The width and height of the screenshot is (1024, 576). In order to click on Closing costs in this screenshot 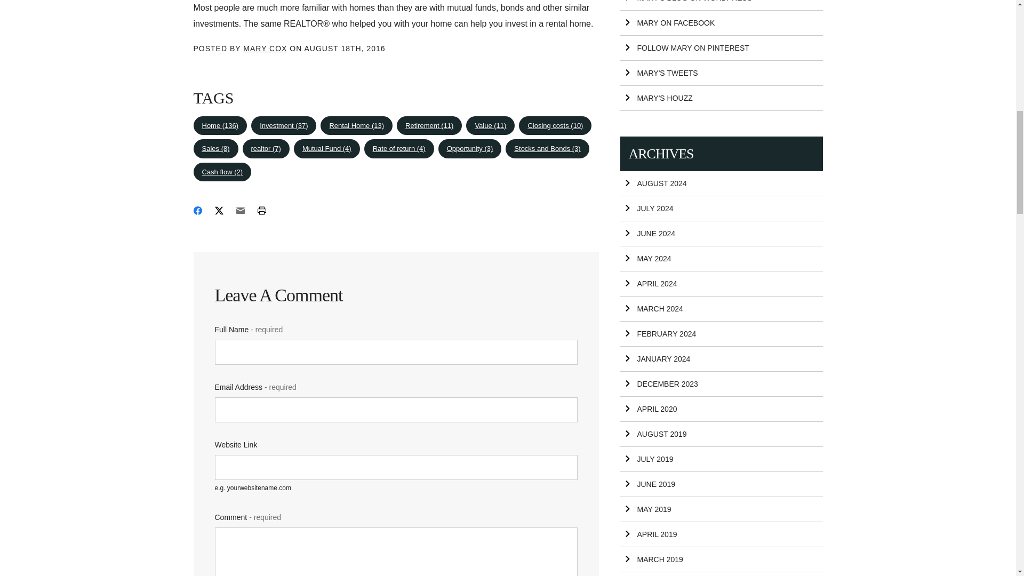, I will do `click(555, 126)`.